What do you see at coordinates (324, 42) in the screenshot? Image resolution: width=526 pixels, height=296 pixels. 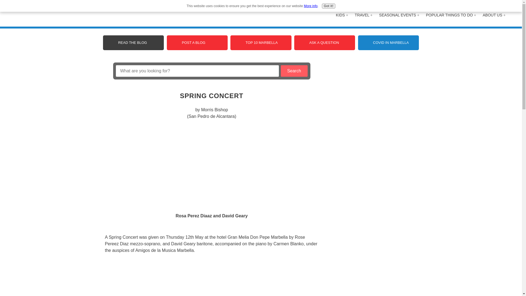 I see `ASK A QUESTION` at bounding box center [324, 42].